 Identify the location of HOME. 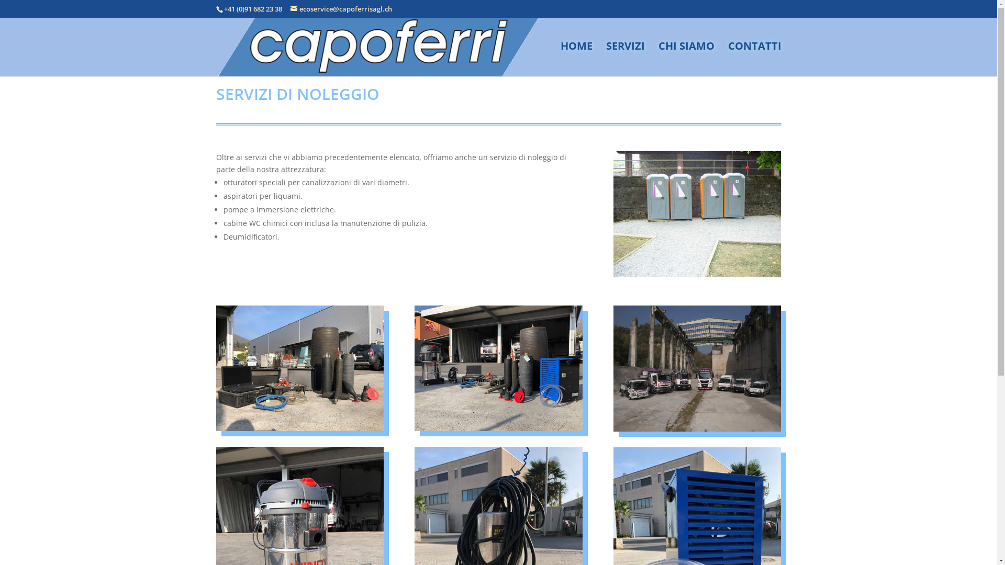
(576, 60).